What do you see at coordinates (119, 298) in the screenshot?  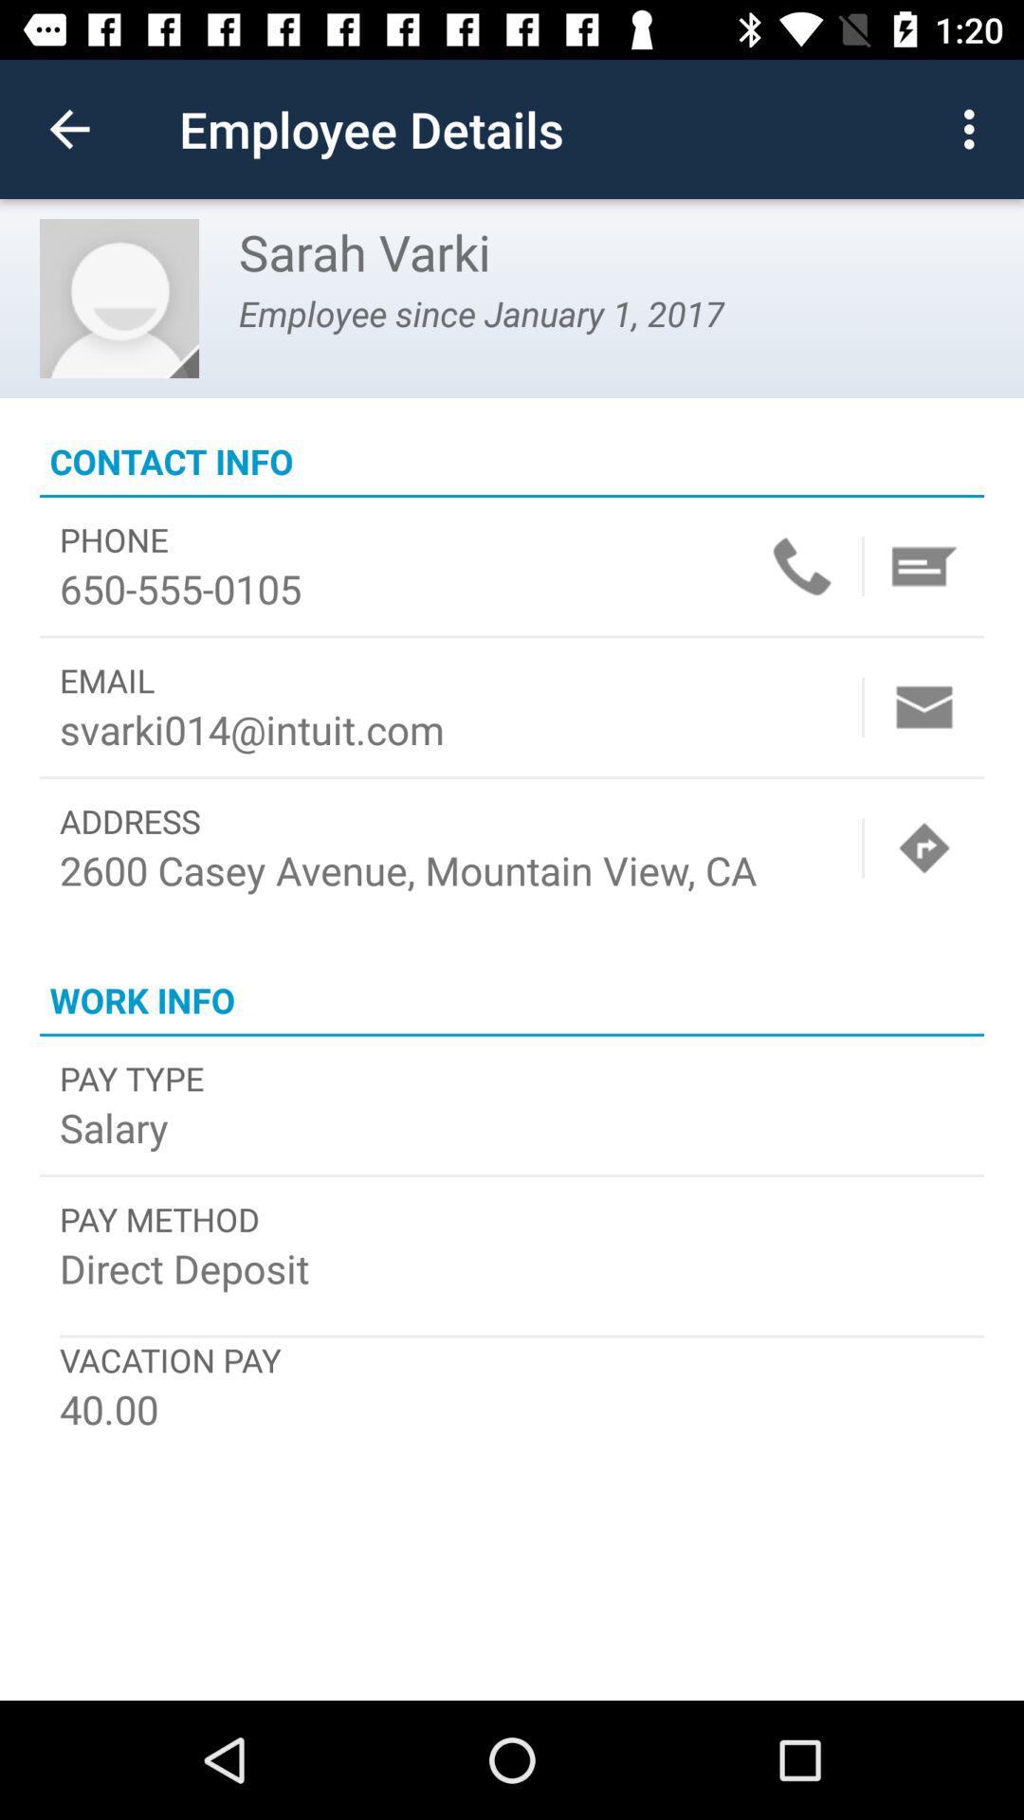 I see `tap item to the left of sarah varki item` at bounding box center [119, 298].